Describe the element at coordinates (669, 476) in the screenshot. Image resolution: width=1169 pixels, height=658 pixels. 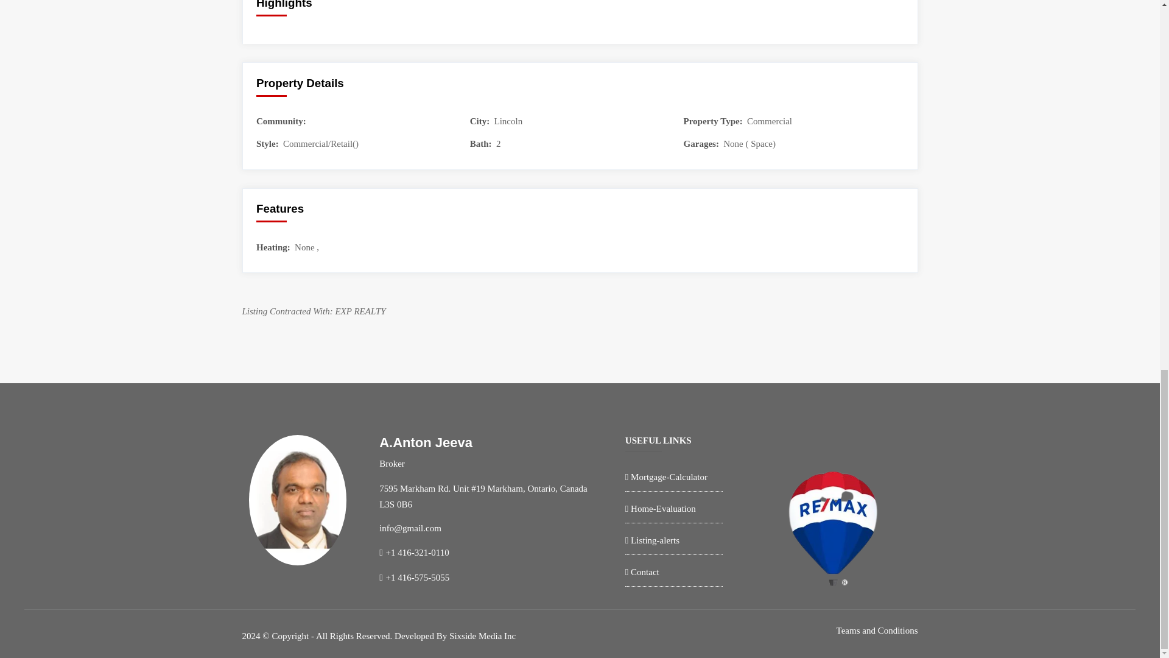
I see `Mortgage-Calculator` at that location.